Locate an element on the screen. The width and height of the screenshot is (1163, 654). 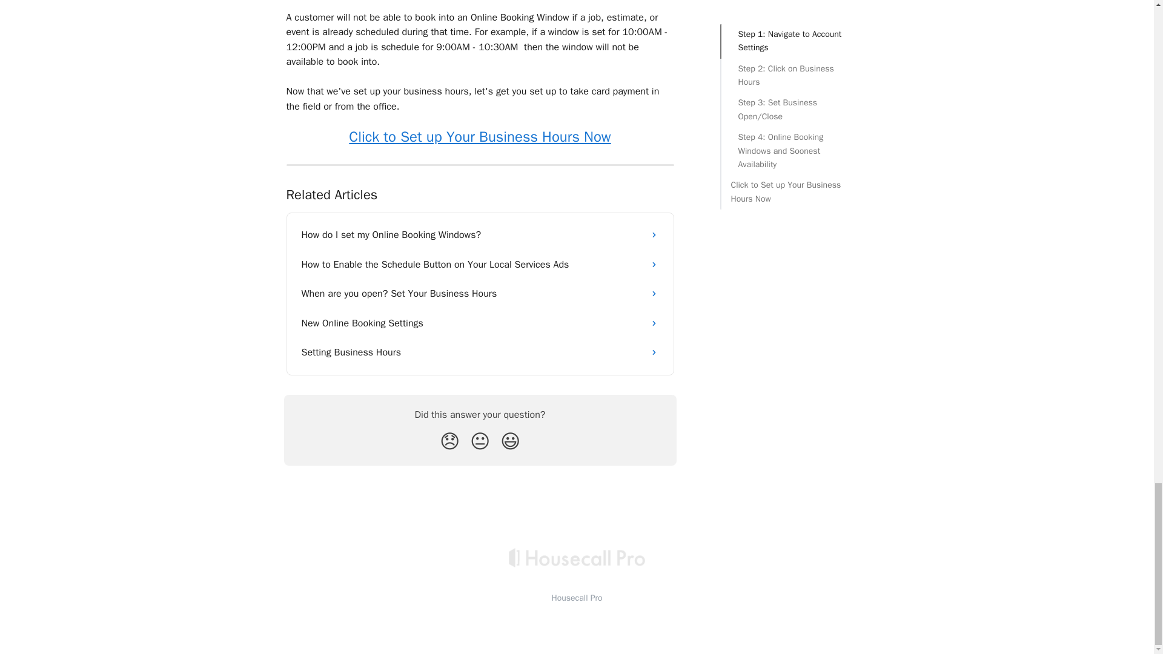
New Online Booking Settings is located at coordinates (480, 323).